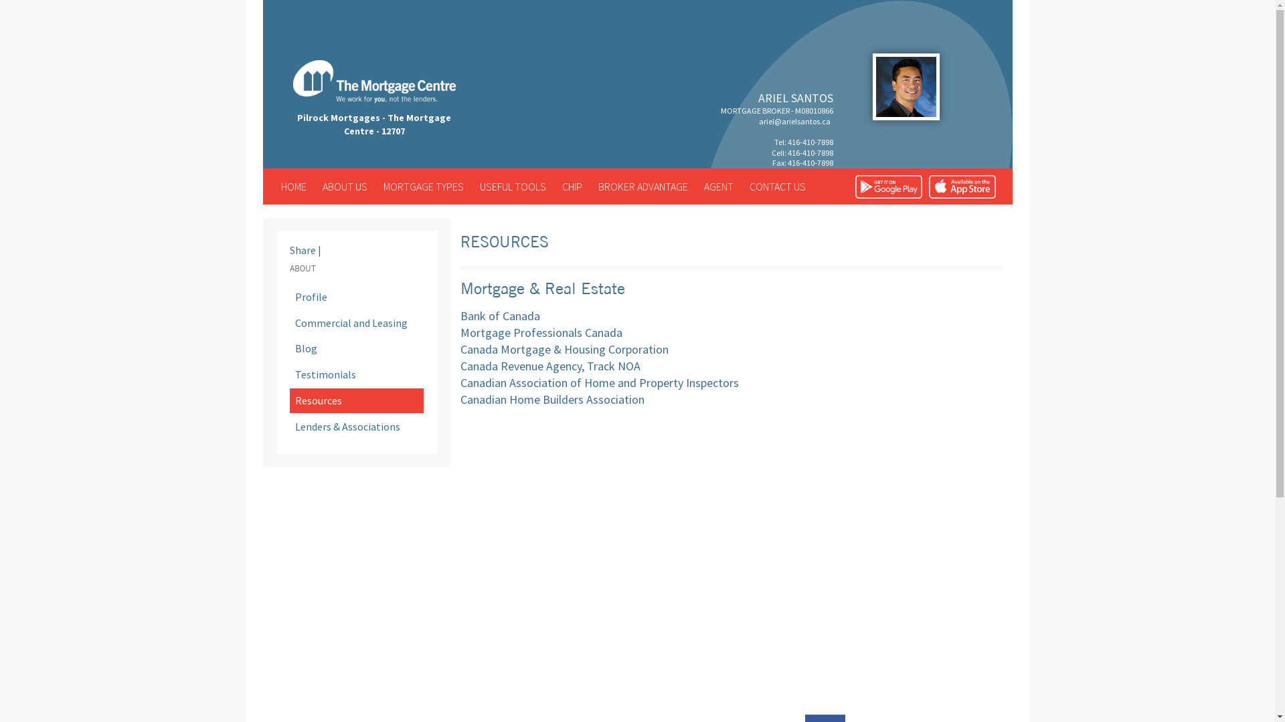 The height and width of the screenshot is (722, 1285). I want to click on Canadian Association of Home and Property Inspectors, so click(600, 382).